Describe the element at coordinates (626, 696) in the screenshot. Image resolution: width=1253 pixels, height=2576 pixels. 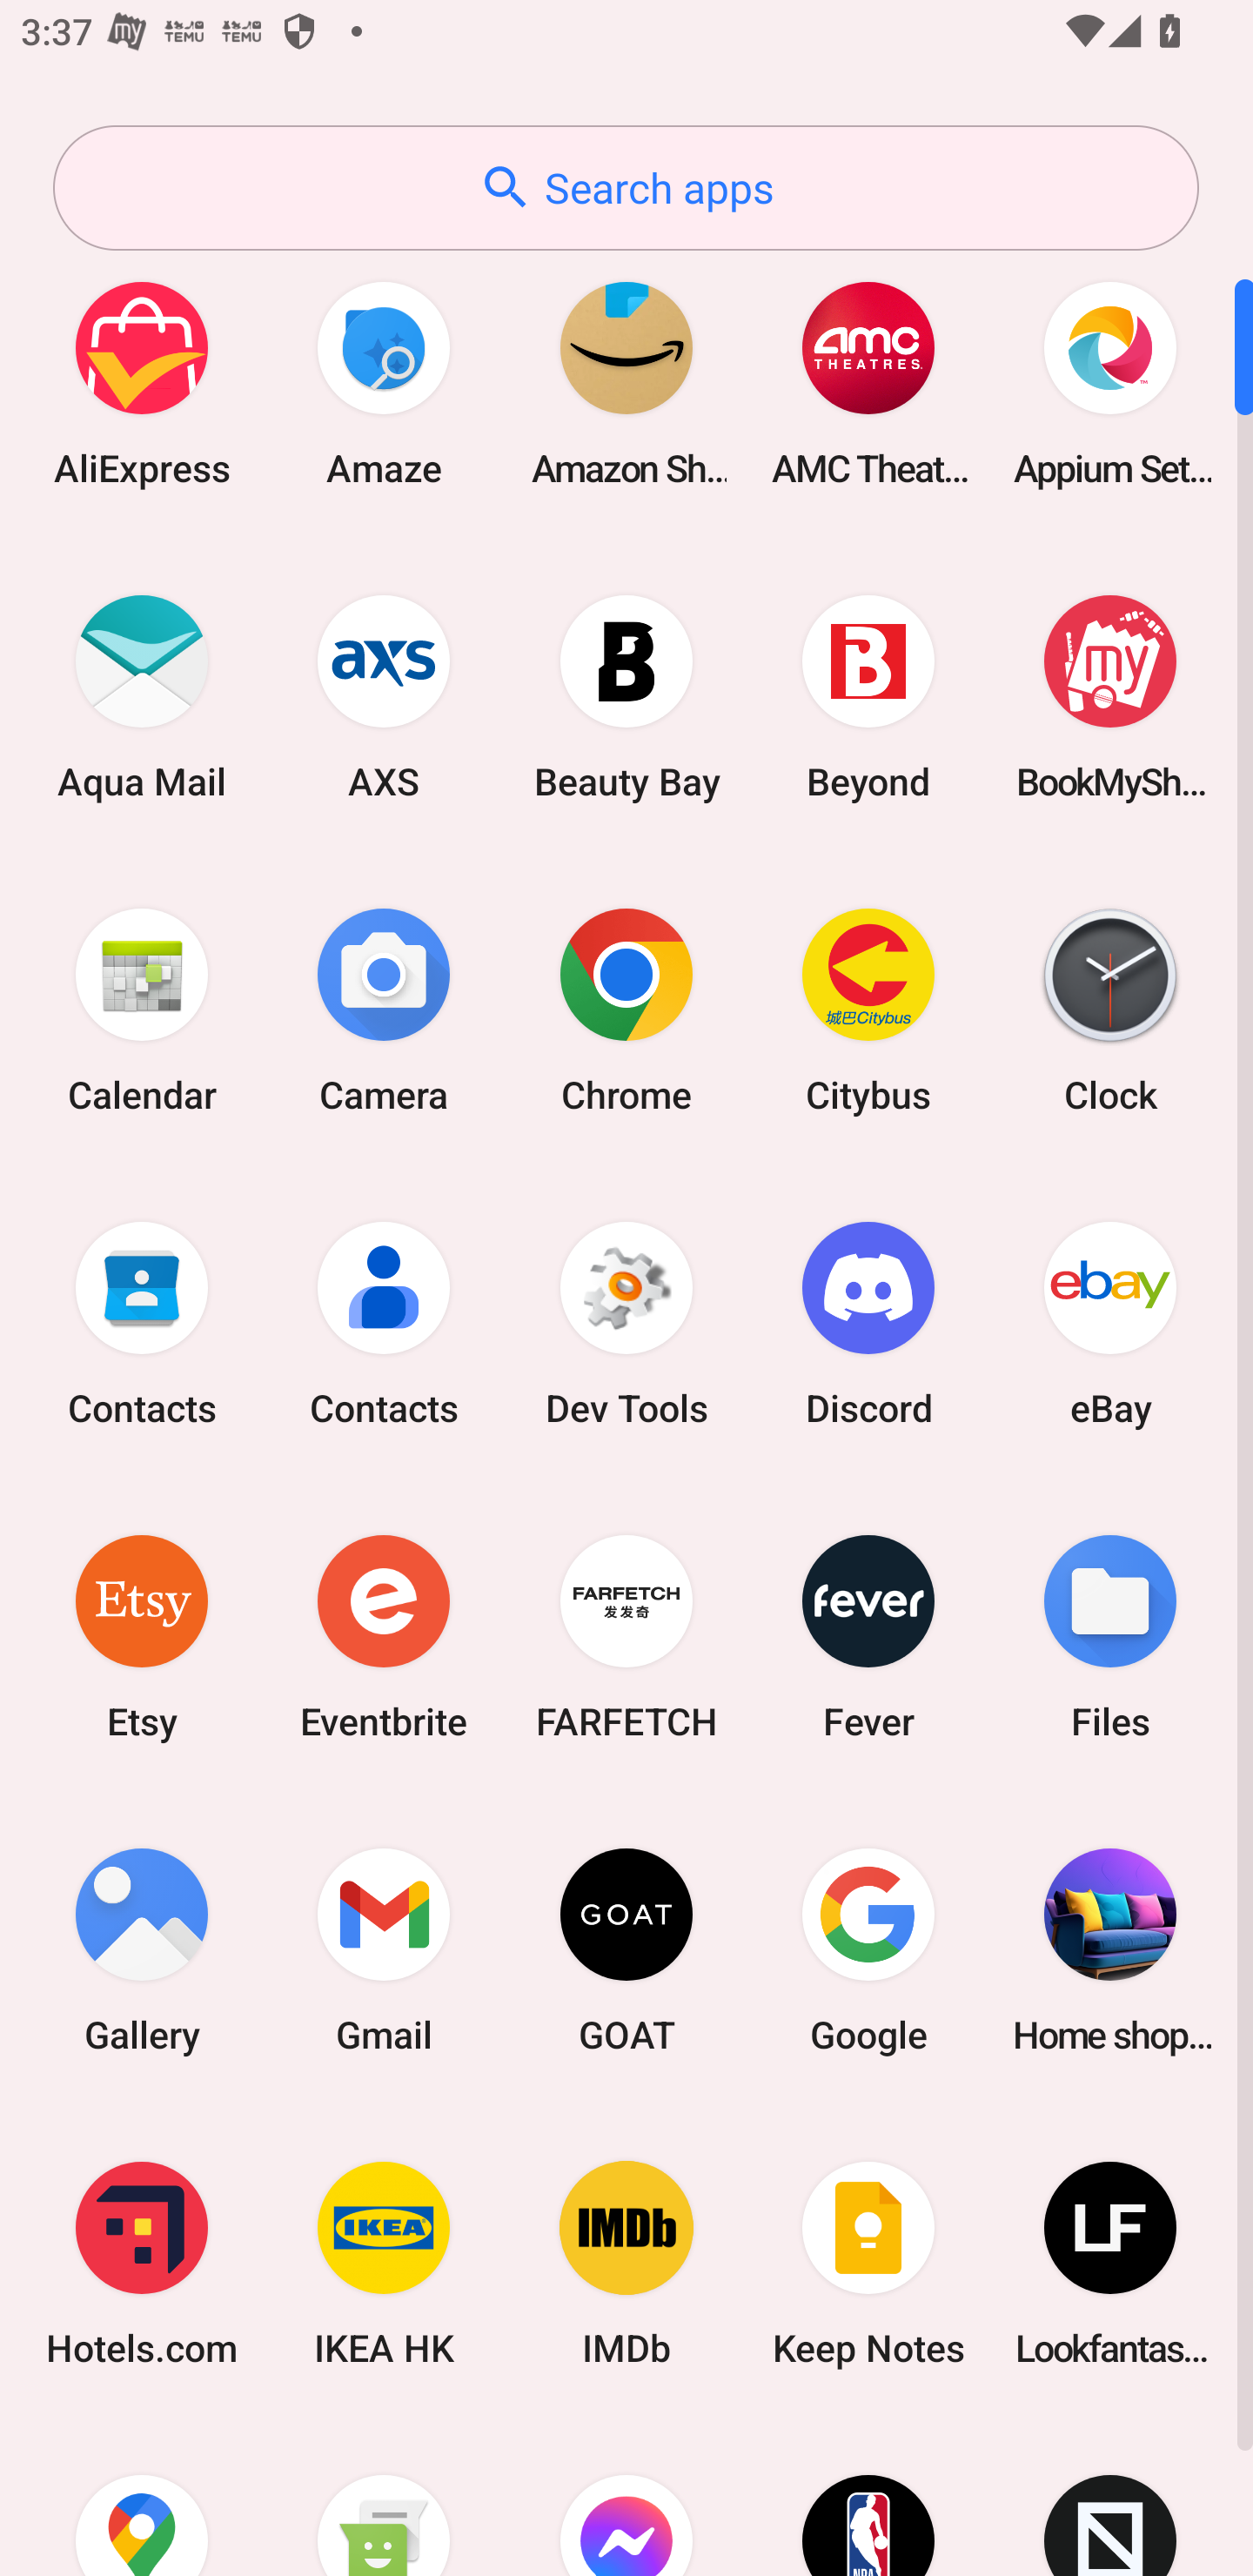
I see `Beauty Bay` at that location.